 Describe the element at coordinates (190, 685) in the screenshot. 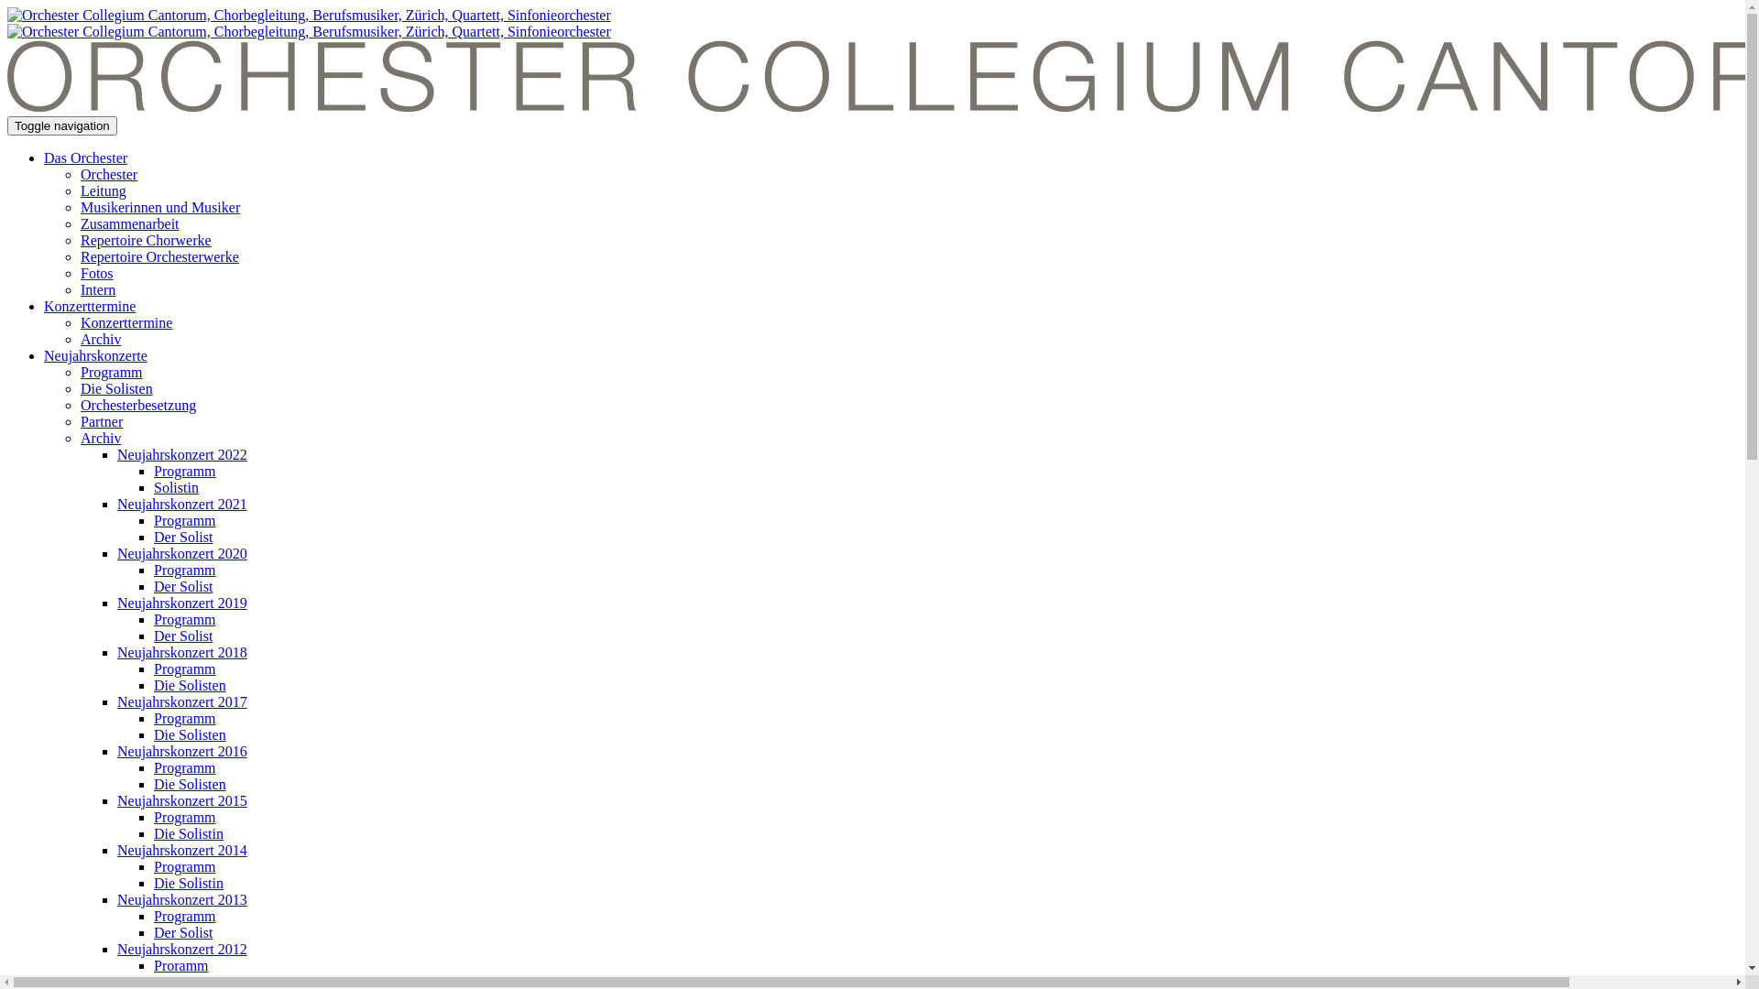

I see `Die Solisten` at that location.